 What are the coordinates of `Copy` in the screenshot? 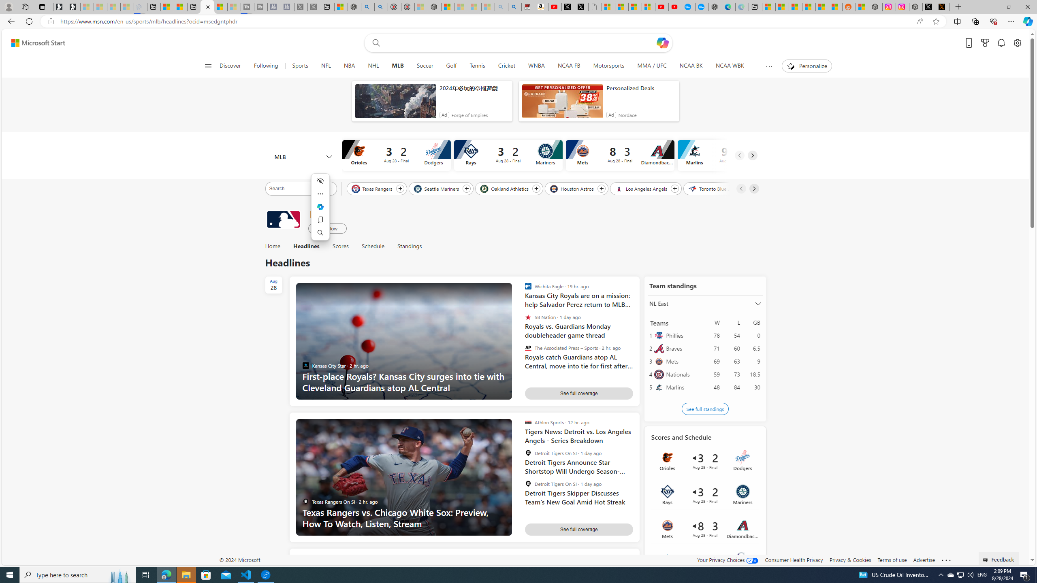 It's located at (320, 219).